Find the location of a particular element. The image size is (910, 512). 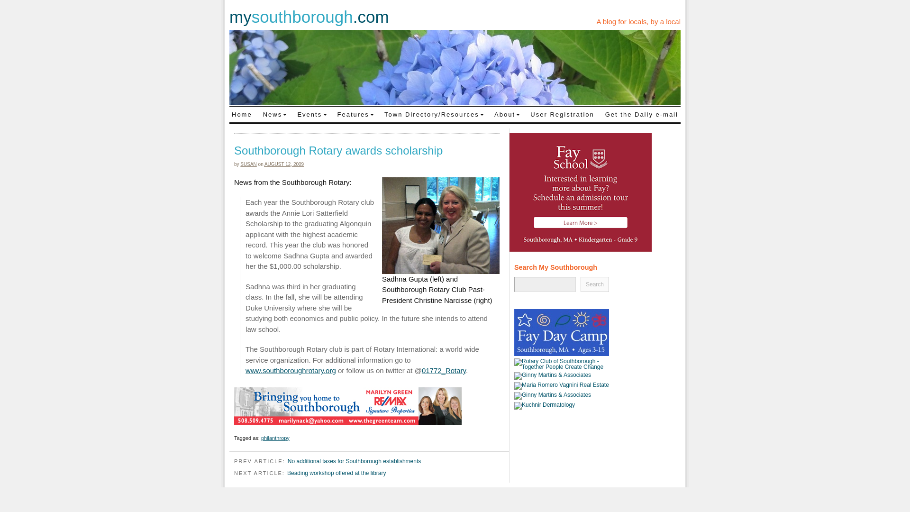

News is located at coordinates (275, 114).